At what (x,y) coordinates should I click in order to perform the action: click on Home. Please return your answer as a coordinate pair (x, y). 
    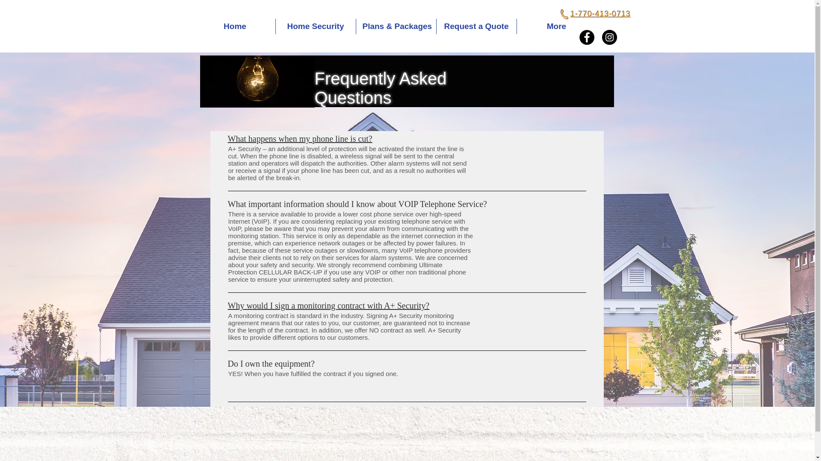
    Looking at the image, I should click on (235, 26).